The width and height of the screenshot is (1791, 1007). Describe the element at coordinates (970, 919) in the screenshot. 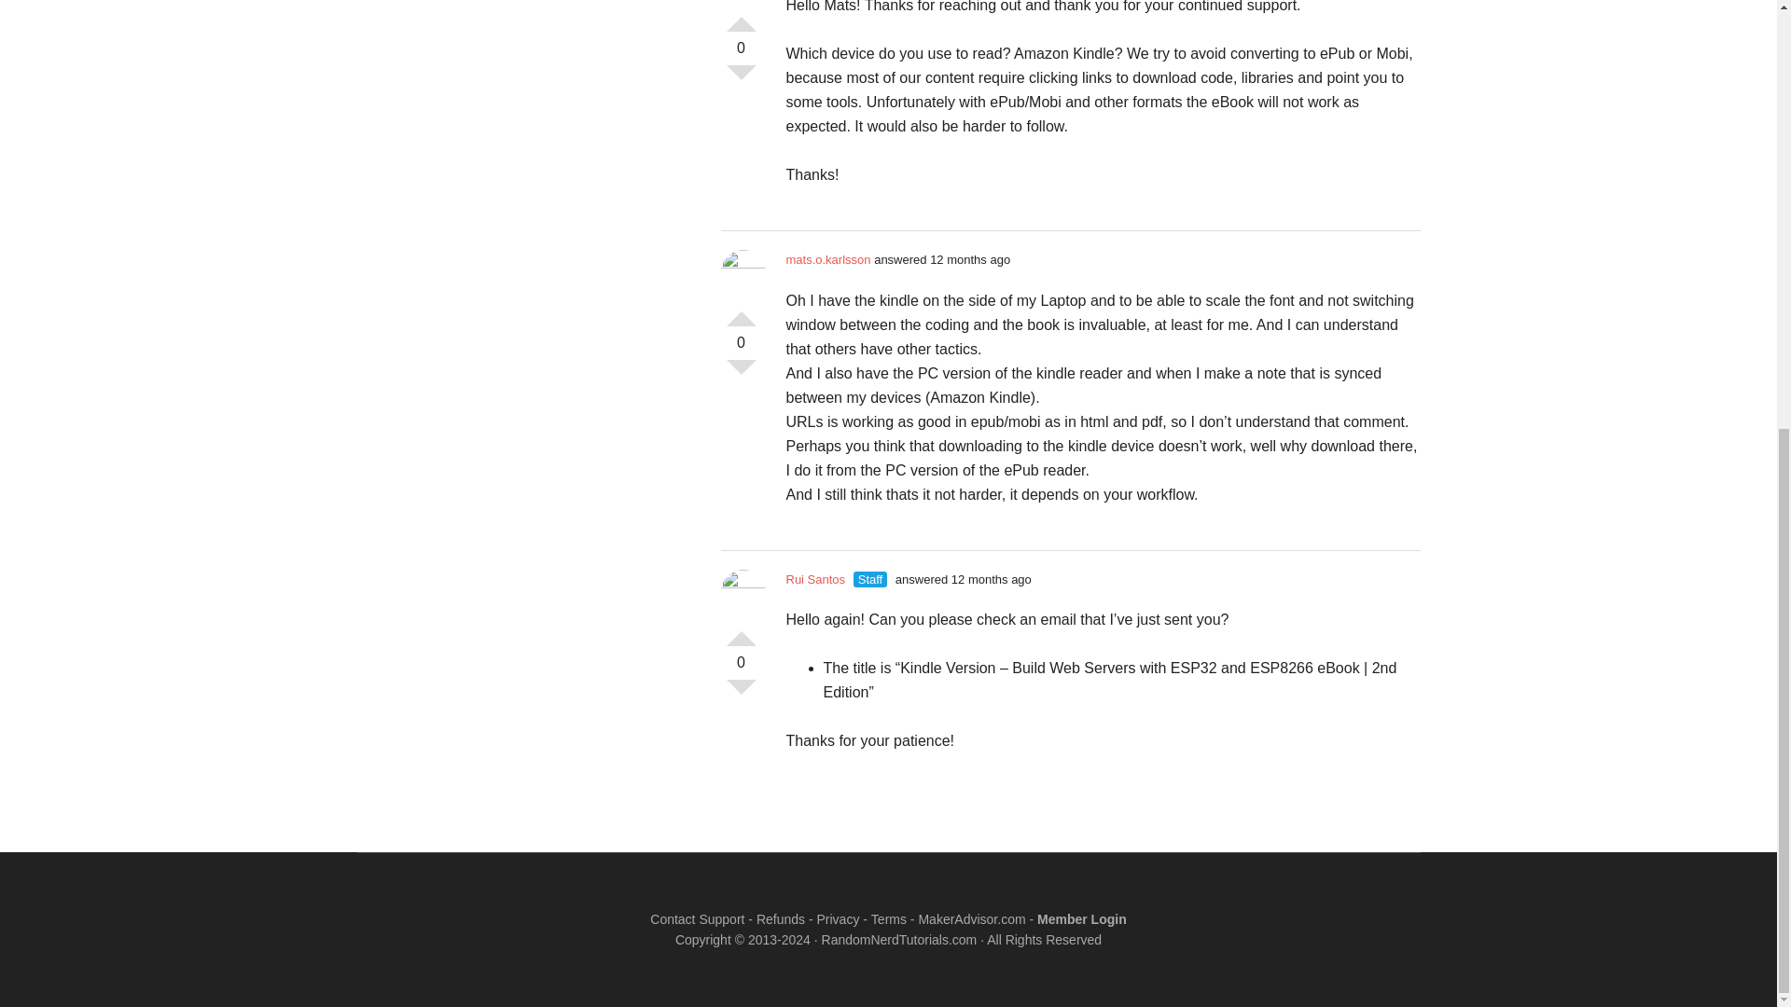

I see `MakerAdvisor.com` at that location.